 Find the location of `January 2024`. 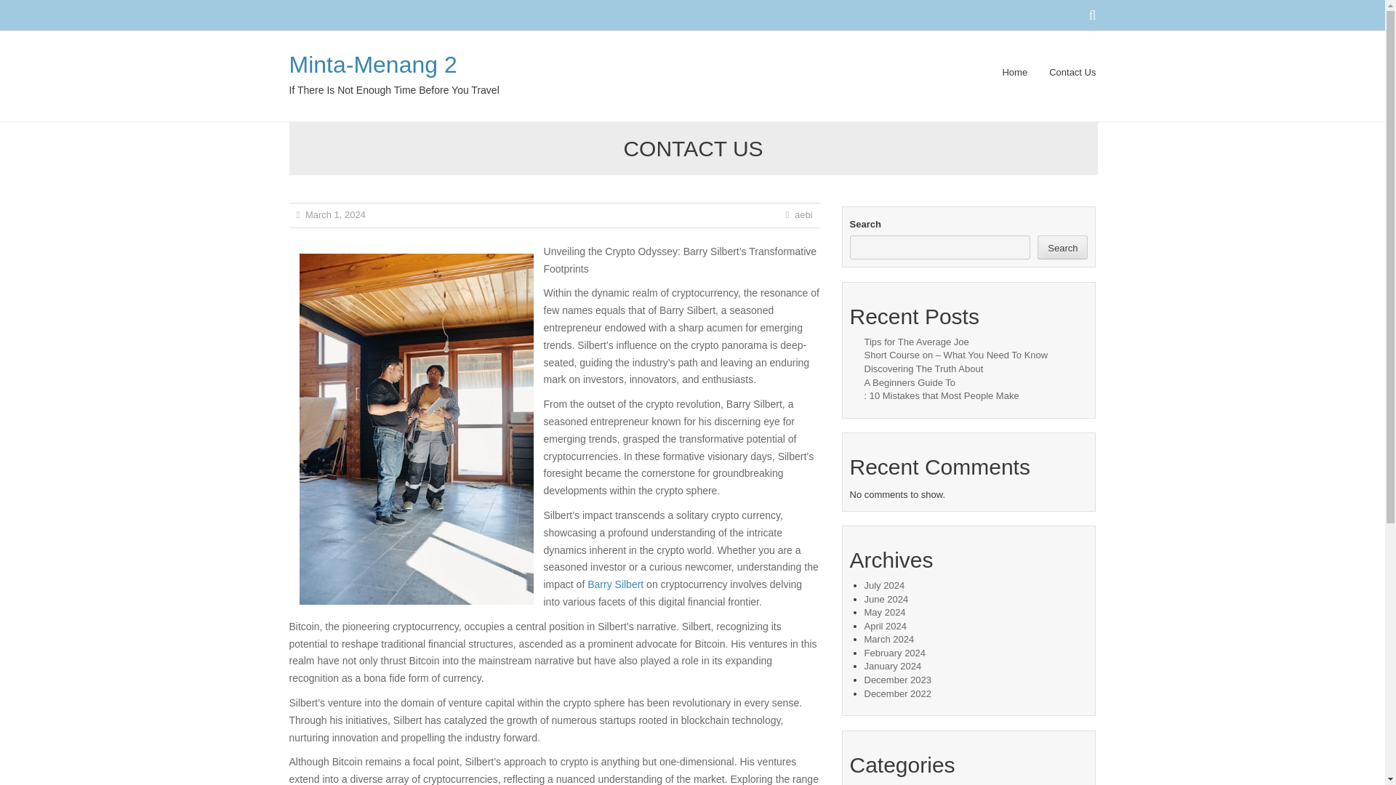

January 2024 is located at coordinates (893, 666).